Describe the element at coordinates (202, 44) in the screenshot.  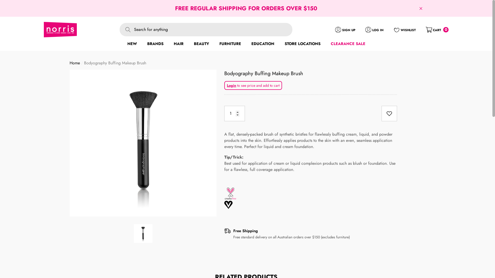
I see `BEAUTY` at that location.